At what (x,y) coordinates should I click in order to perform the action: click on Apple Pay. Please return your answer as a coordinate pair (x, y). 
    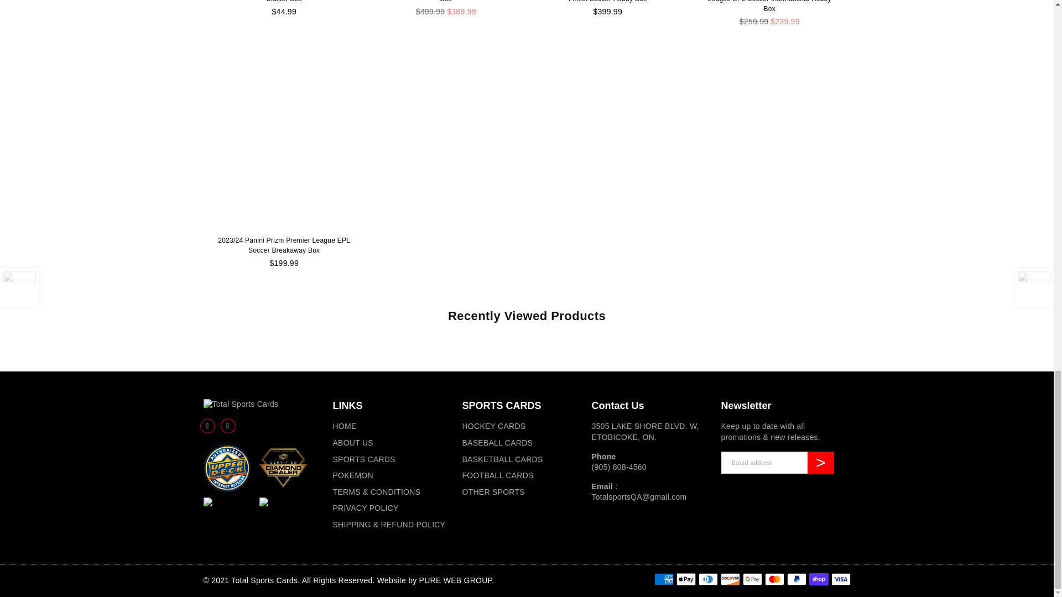
    Looking at the image, I should click on (685, 579).